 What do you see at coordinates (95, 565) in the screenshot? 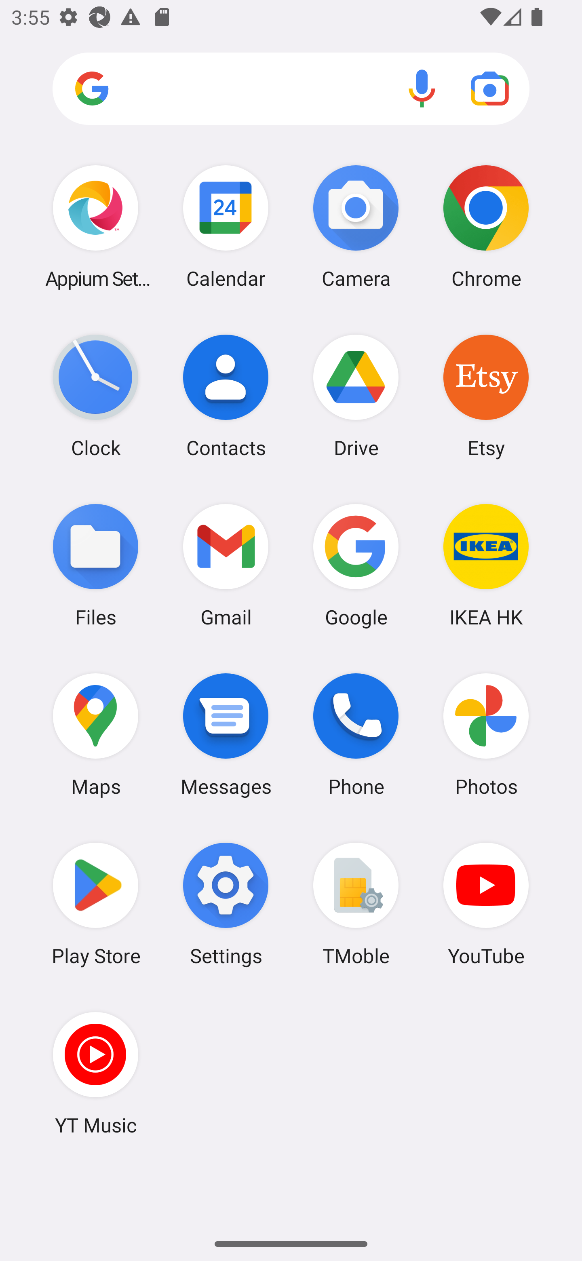
I see `Files` at bounding box center [95, 565].